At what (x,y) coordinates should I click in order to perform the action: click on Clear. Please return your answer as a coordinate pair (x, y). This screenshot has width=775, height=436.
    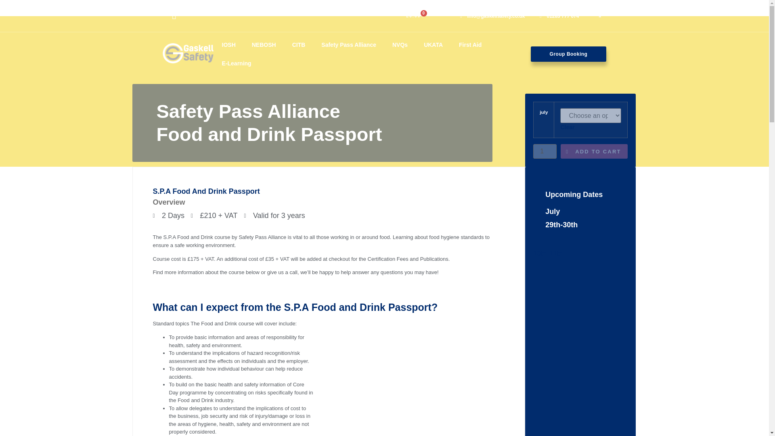
    Looking at the image, I should click on (567, 127).